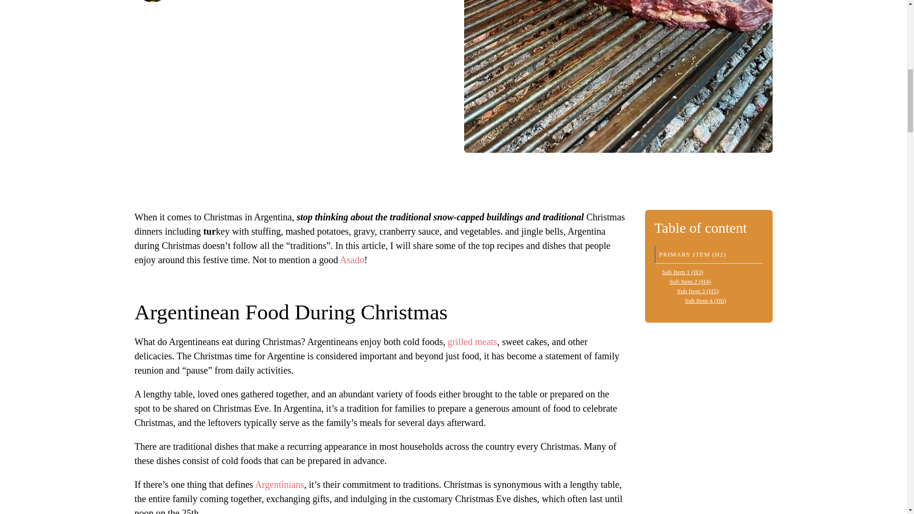  What do you see at coordinates (279, 484) in the screenshot?
I see `Argentinians` at bounding box center [279, 484].